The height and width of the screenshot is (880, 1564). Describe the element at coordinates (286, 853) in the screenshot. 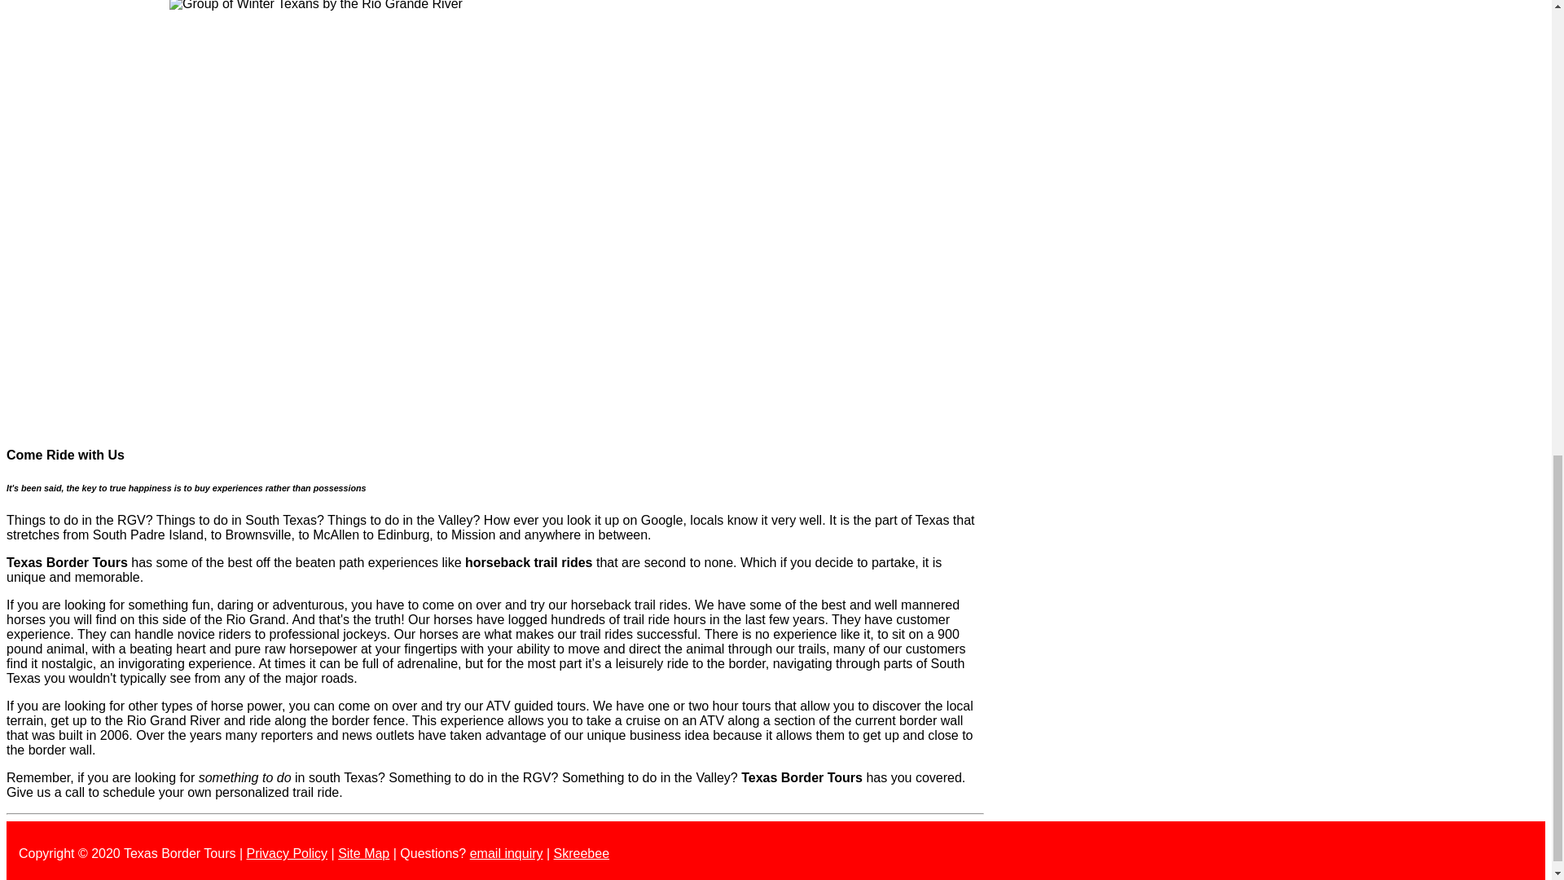

I see `Privacy Policy` at that location.